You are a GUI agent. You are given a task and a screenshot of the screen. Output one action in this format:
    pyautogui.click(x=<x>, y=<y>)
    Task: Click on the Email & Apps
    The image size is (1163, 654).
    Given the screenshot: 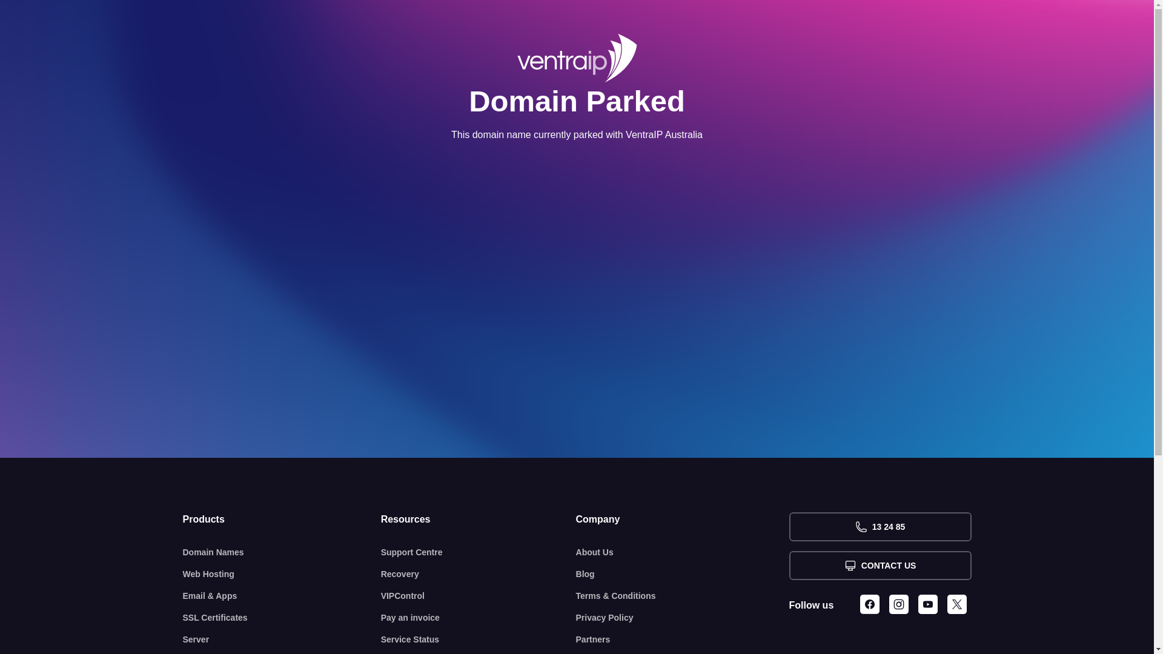 What is the action you would take?
    pyautogui.click(x=282, y=596)
    